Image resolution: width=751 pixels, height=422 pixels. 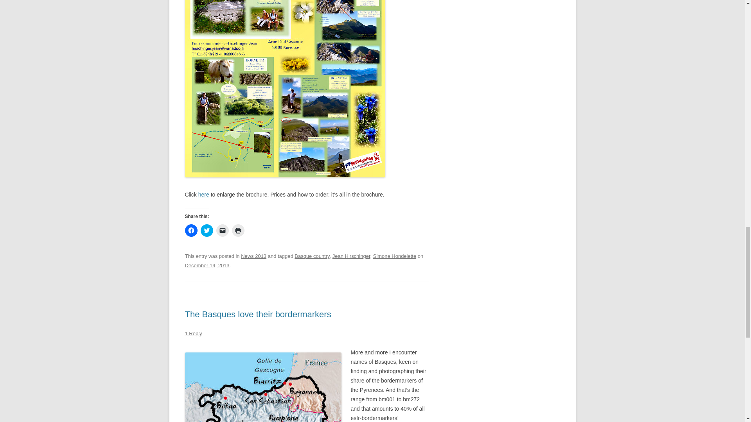 What do you see at coordinates (207, 265) in the screenshot?
I see `December 19, 2013` at bounding box center [207, 265].